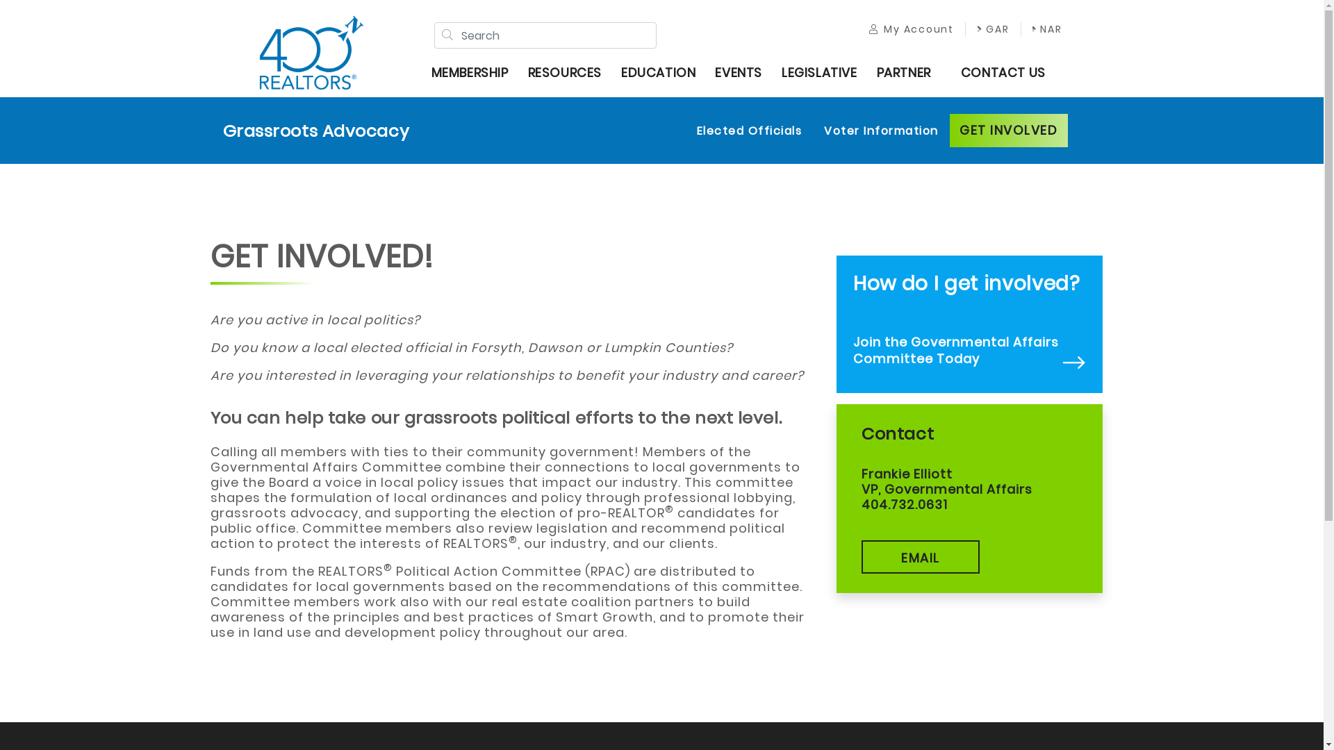  What do you see at coordinates (956, 350) in the screenshot?
I see `Join the Governmental Affairs Committee Today` at bounding box center [956, 350].